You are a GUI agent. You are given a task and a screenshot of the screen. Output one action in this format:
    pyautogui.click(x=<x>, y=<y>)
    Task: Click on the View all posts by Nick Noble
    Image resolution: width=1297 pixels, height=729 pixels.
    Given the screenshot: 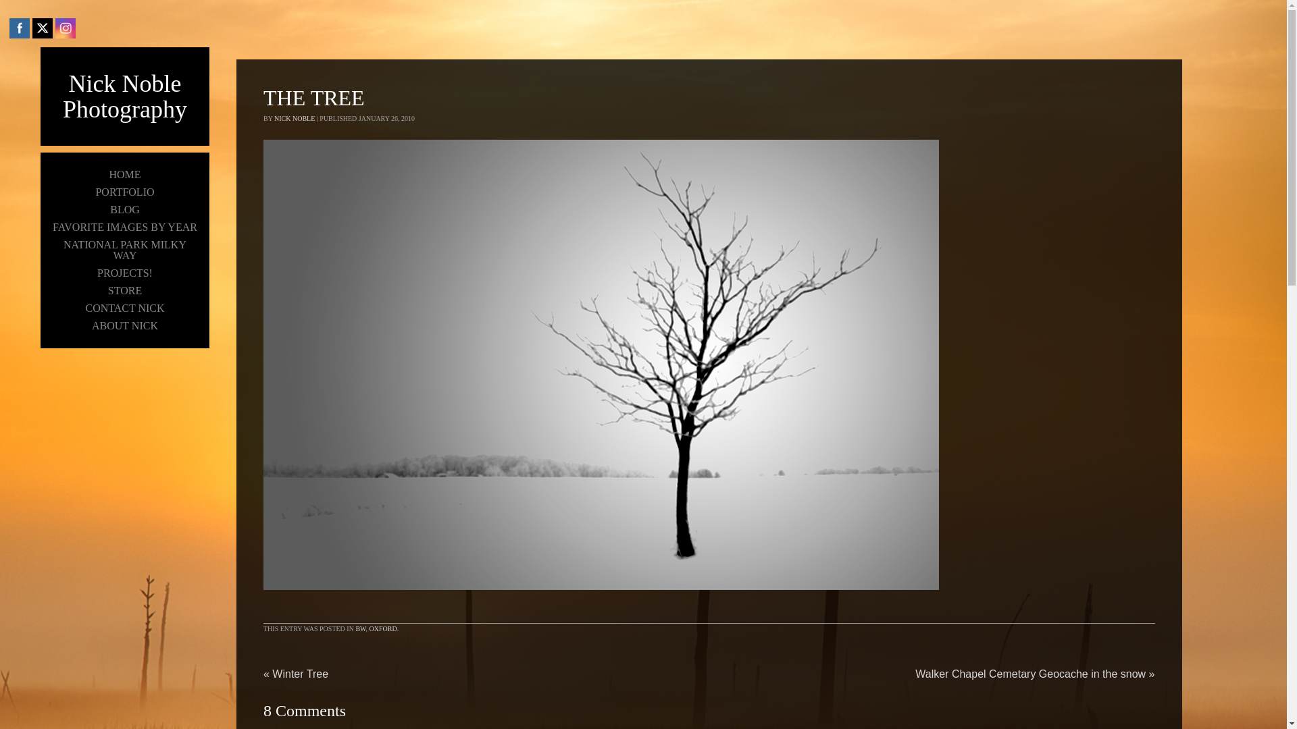 What is the action you would take?
    pyautogui.click(x=295, y=118)
    